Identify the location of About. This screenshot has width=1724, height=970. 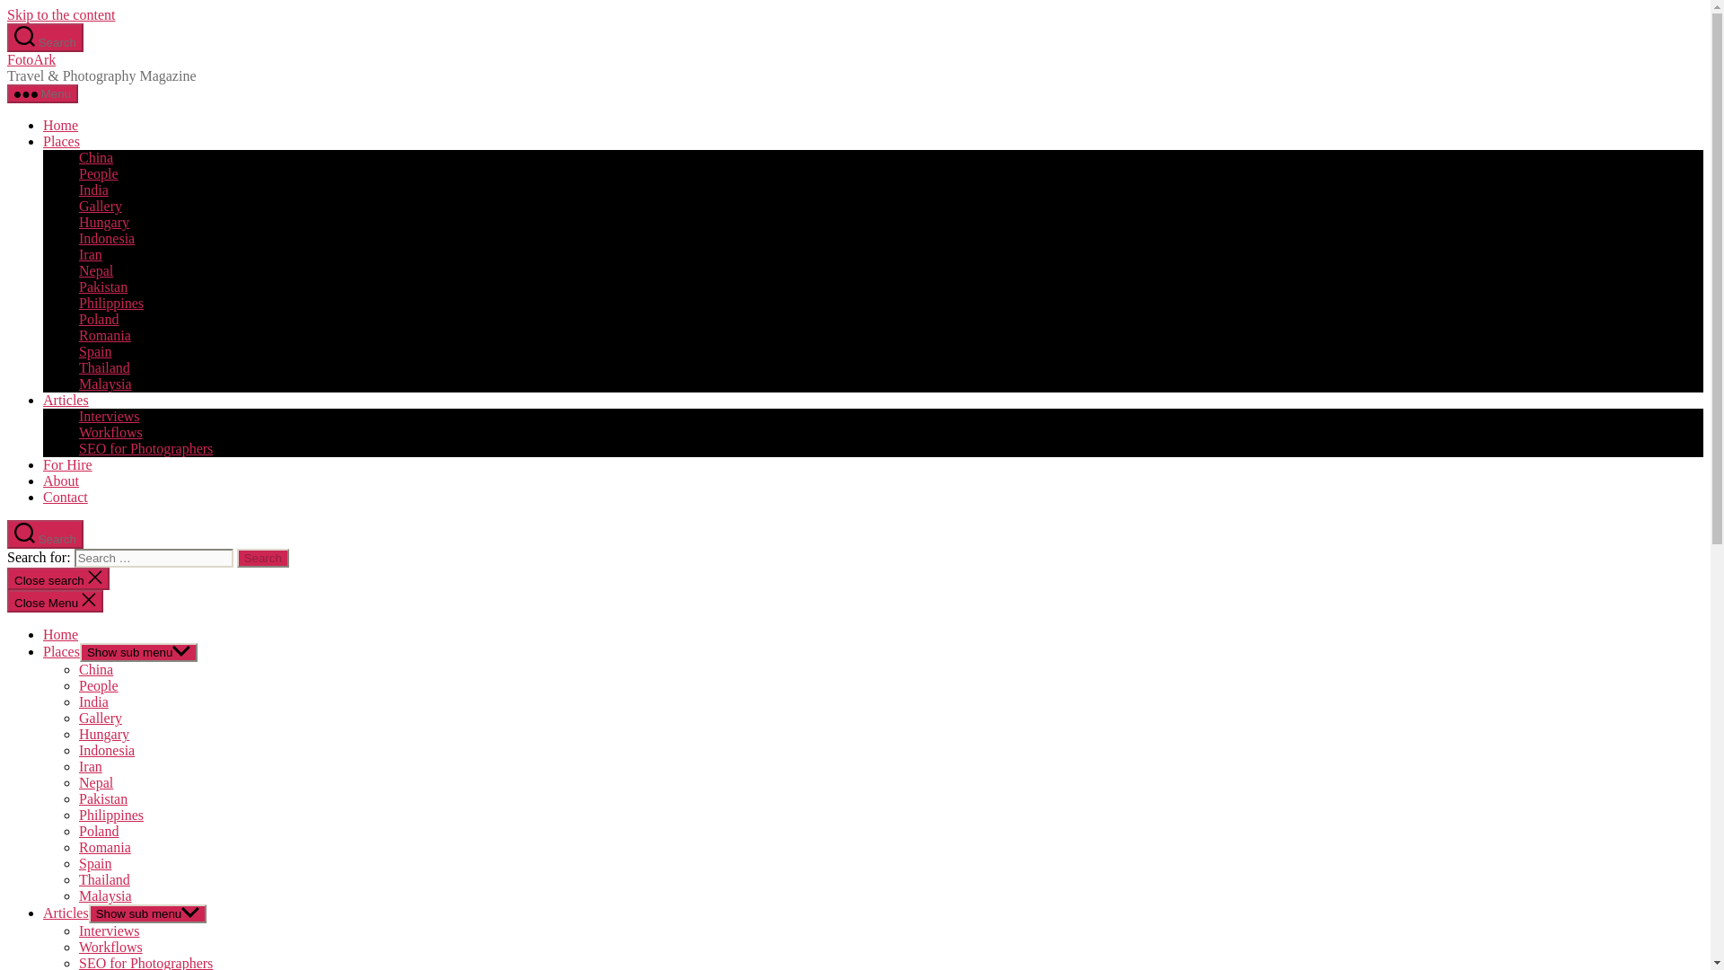
(61, 481).